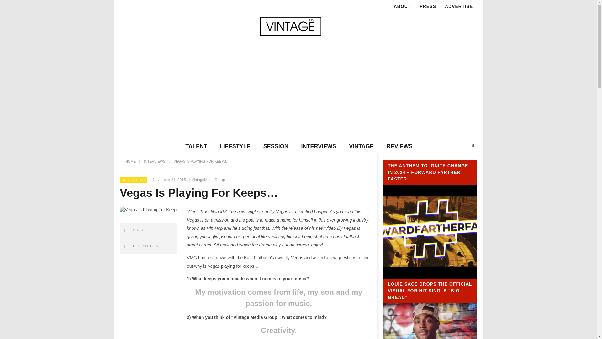  What do you see at coordinates (170, 180) in the screenshot?
I see `November 21, 2015` at bounding box center [170, 180].